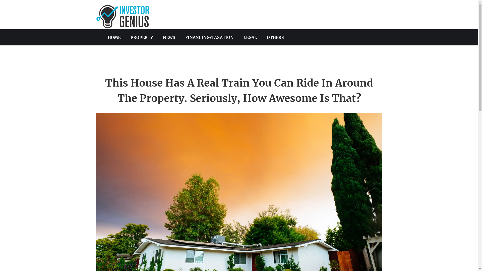 Image resolution: width=482 pixels, height=271 pixels. What do you see at coordinates (114, 37) in the screenshot?
I see `HOME` at bounding box center [114, 37].